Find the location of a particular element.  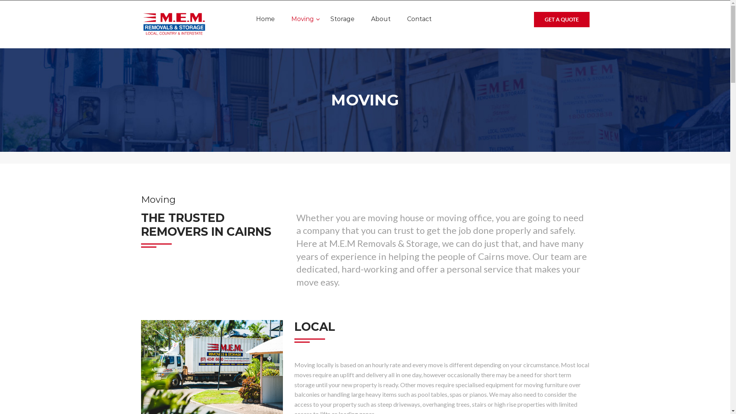

Contact is located at coordinates (419, 19).